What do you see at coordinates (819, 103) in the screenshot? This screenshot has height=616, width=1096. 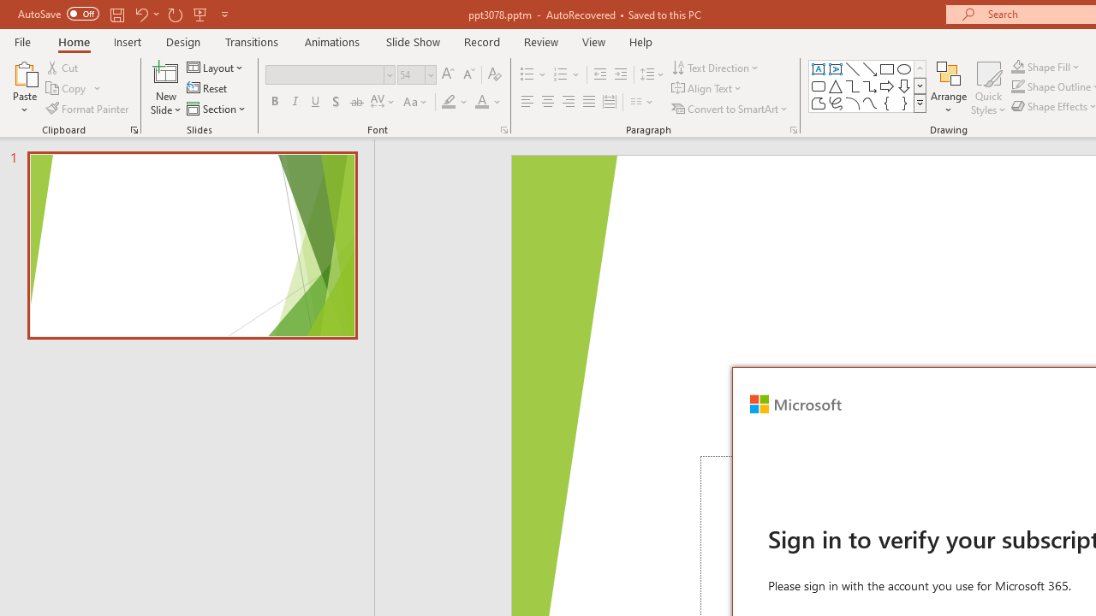 I see `Freeform: Shape` at bounding box center [819, 103].